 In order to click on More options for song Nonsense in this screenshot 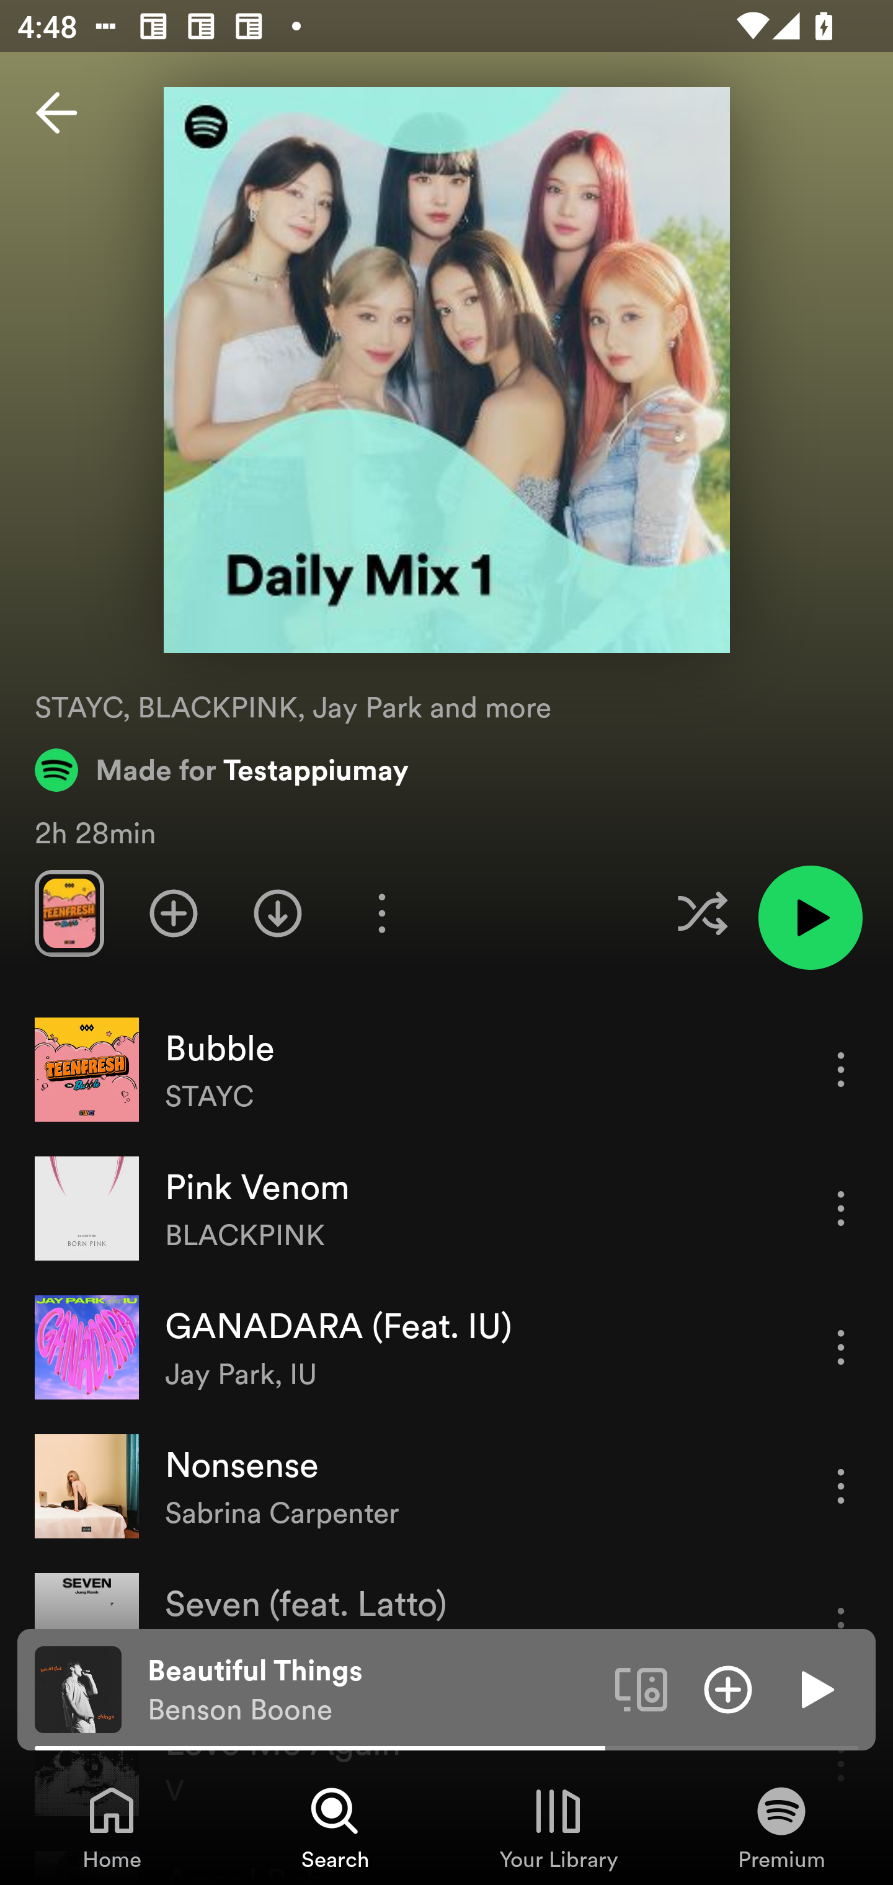, I will do `click(841, 1486)`.